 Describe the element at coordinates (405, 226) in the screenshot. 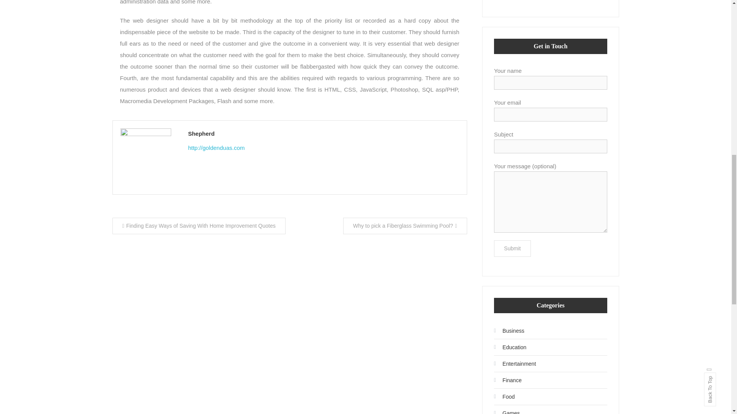

I see `Why to pick a Fiberglass Swimming Pool?` at that location.